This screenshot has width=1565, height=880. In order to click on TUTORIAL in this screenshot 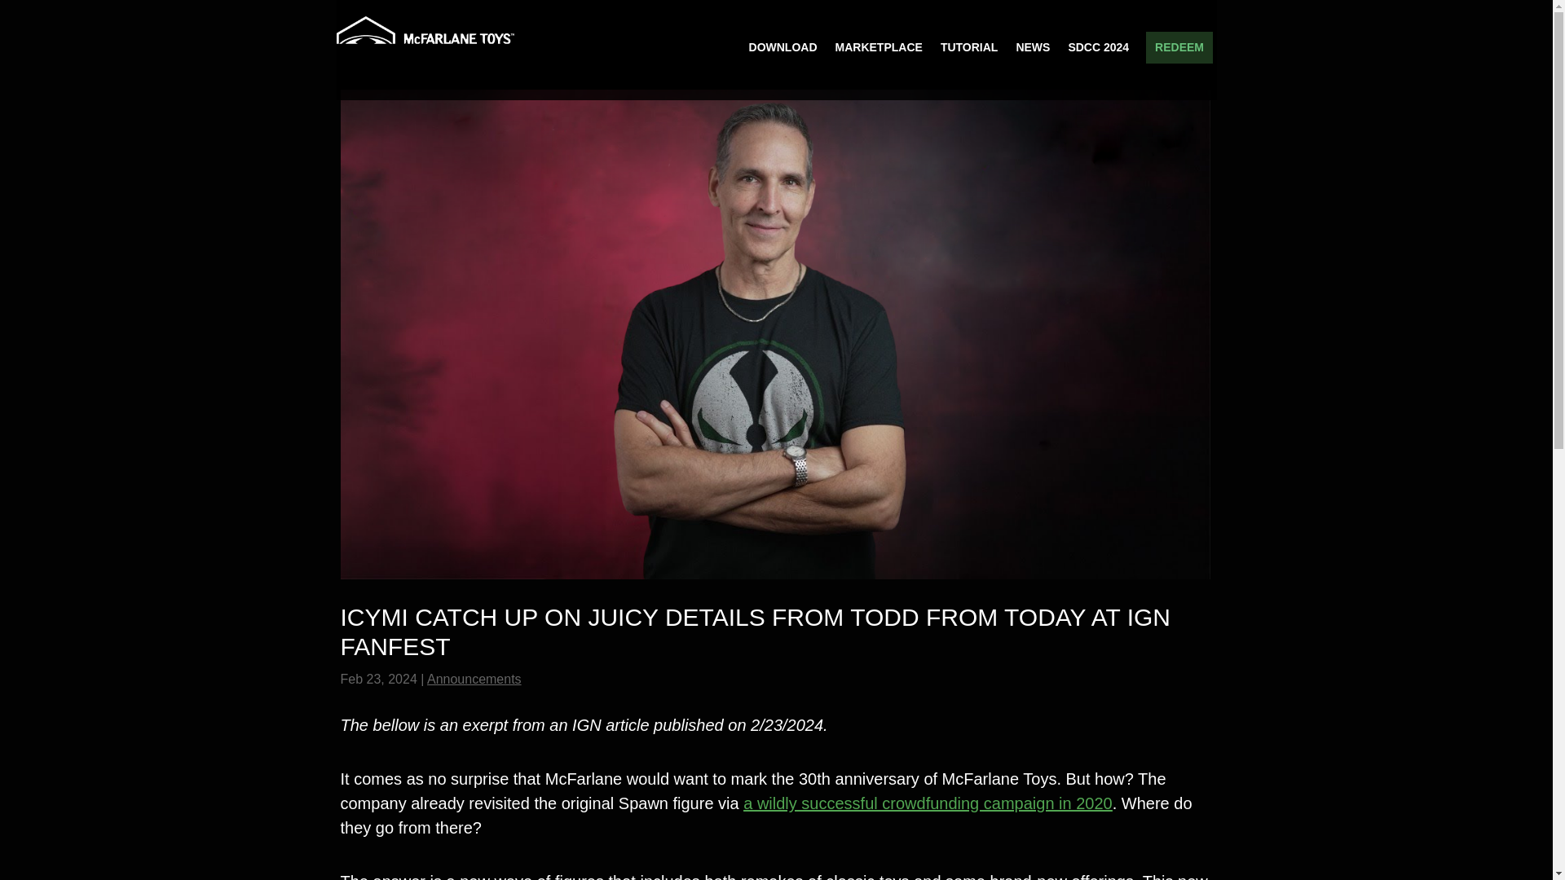, I will do `click(968, 57)`.